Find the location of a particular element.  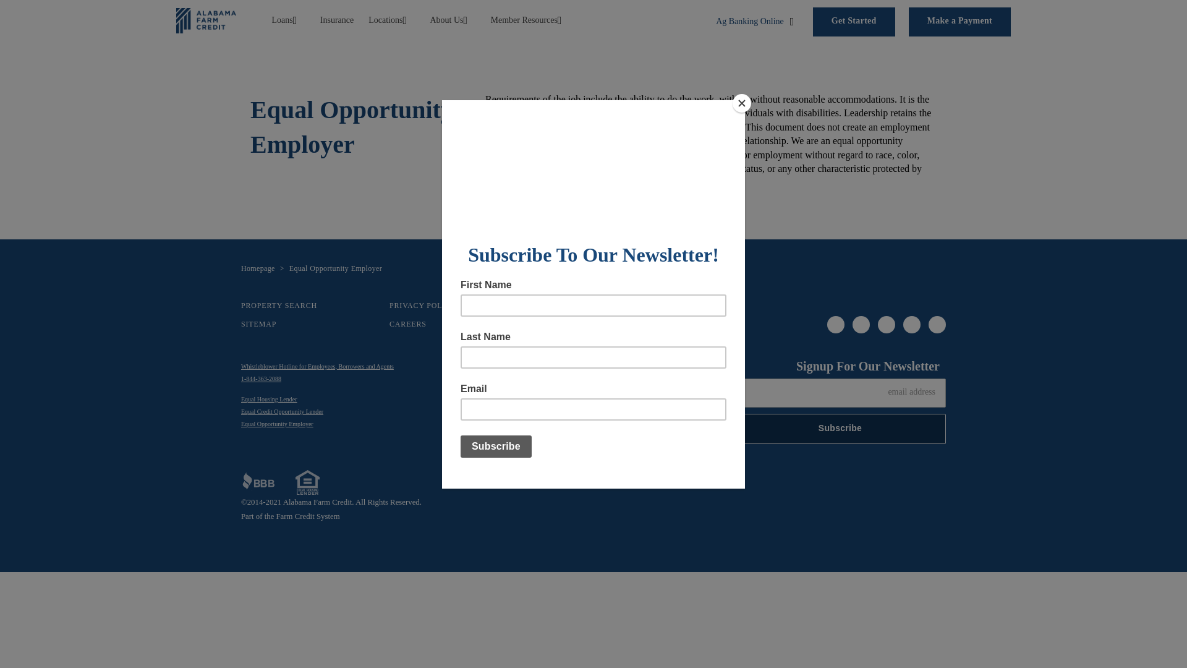

Toggle submenu for Loans is located at coordinates (299, 20).